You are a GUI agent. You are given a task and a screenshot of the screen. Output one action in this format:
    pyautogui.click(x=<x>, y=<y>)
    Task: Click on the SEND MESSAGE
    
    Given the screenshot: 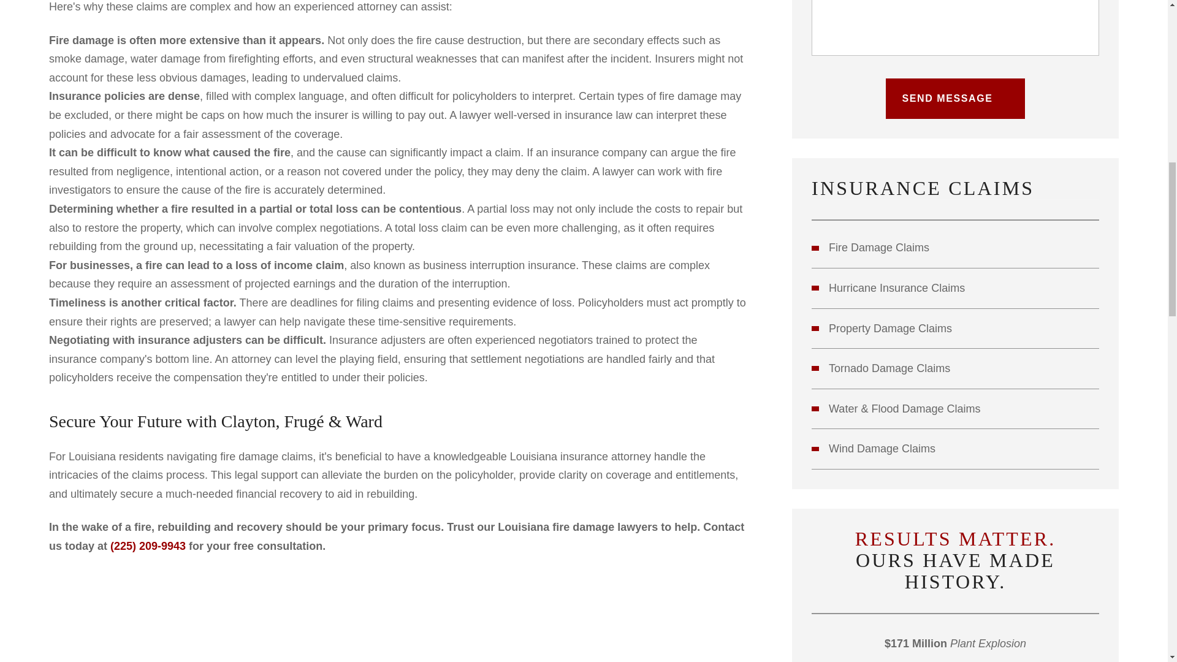 What is the action you would take?
    pyautogui.click(x=955, y=99)
    